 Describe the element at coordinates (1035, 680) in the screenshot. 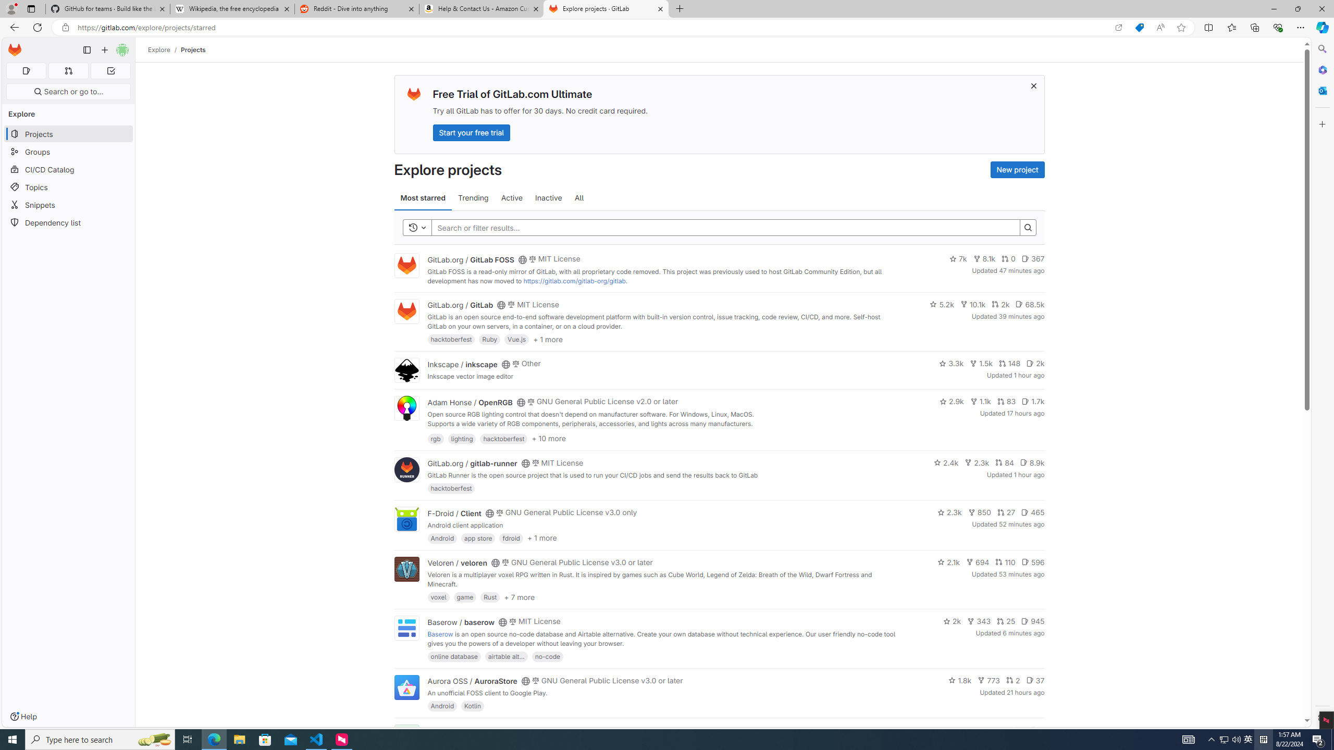

I see `37` at that location.